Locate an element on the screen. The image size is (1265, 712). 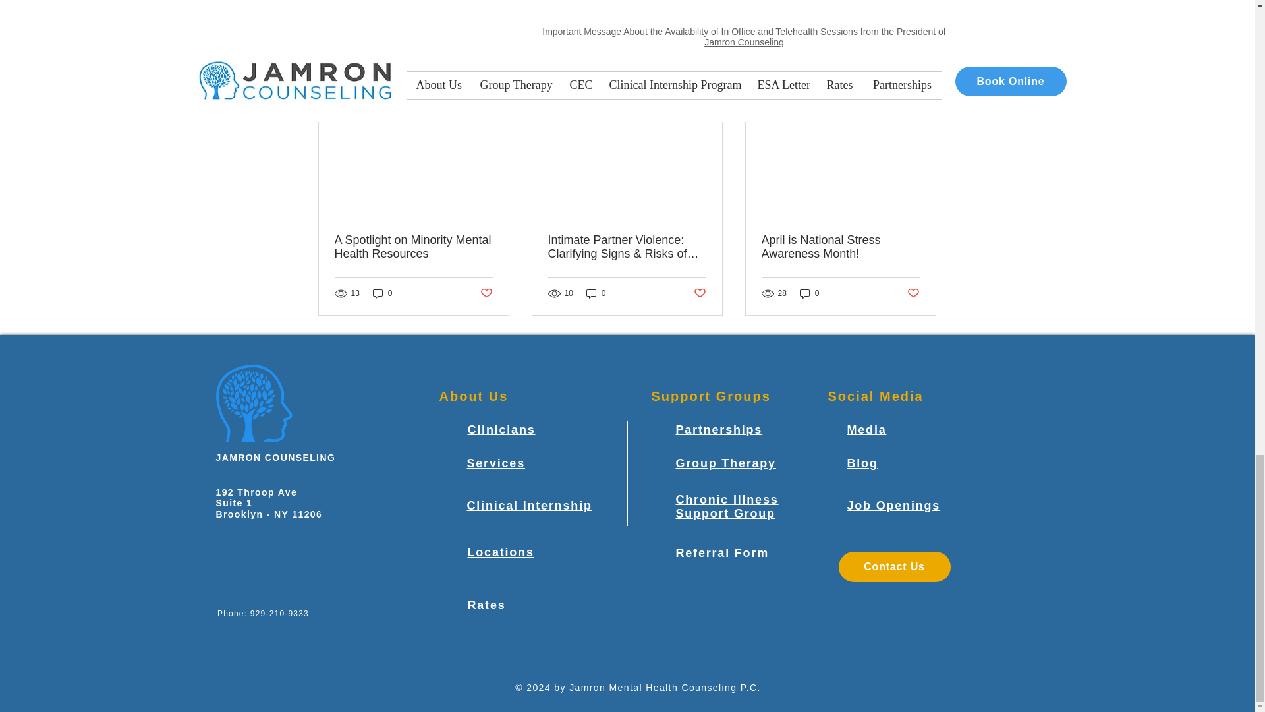
Post not marked as liked is located at coordinates (485, 293).